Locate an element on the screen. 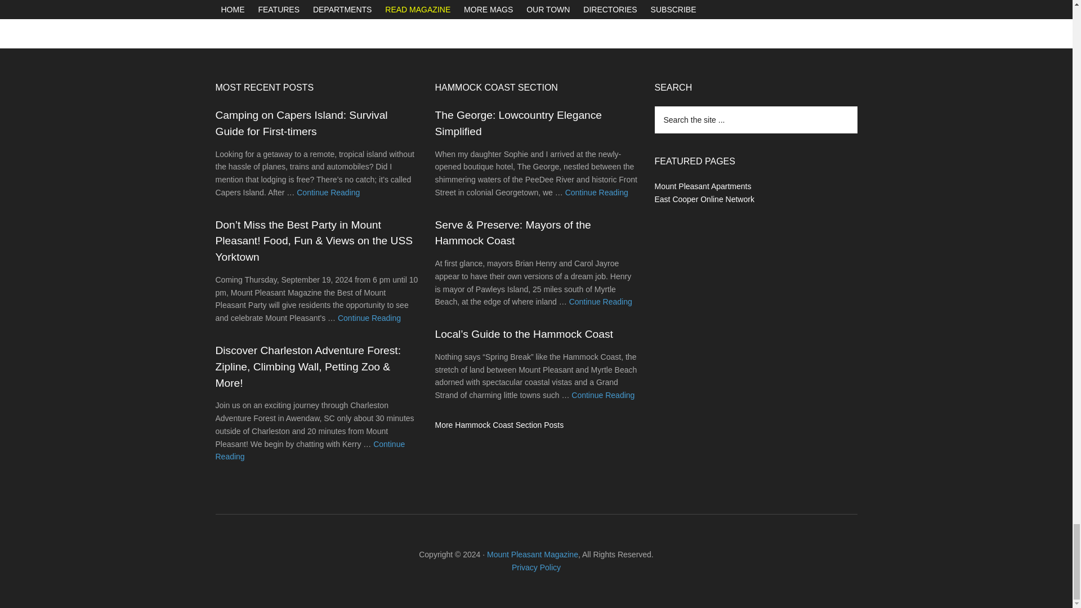 This screenshot has height=608, width=1081. Hammock Coast is located at coordinates (499, 424).